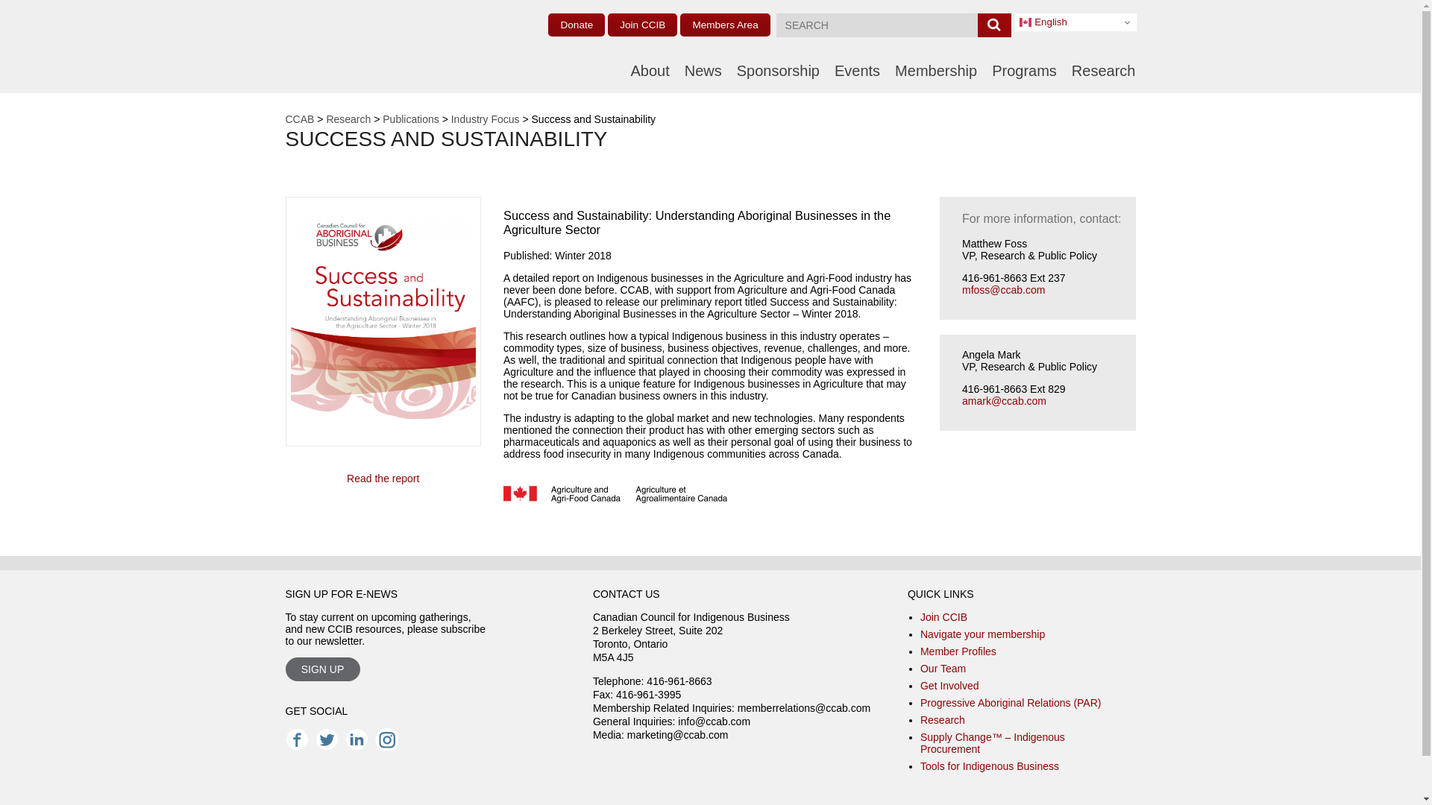 This screenshot has width=1432, height=805. Describe the element at coordinates (348, 119) in the screenshot. I see `Go to Research.` at that location.